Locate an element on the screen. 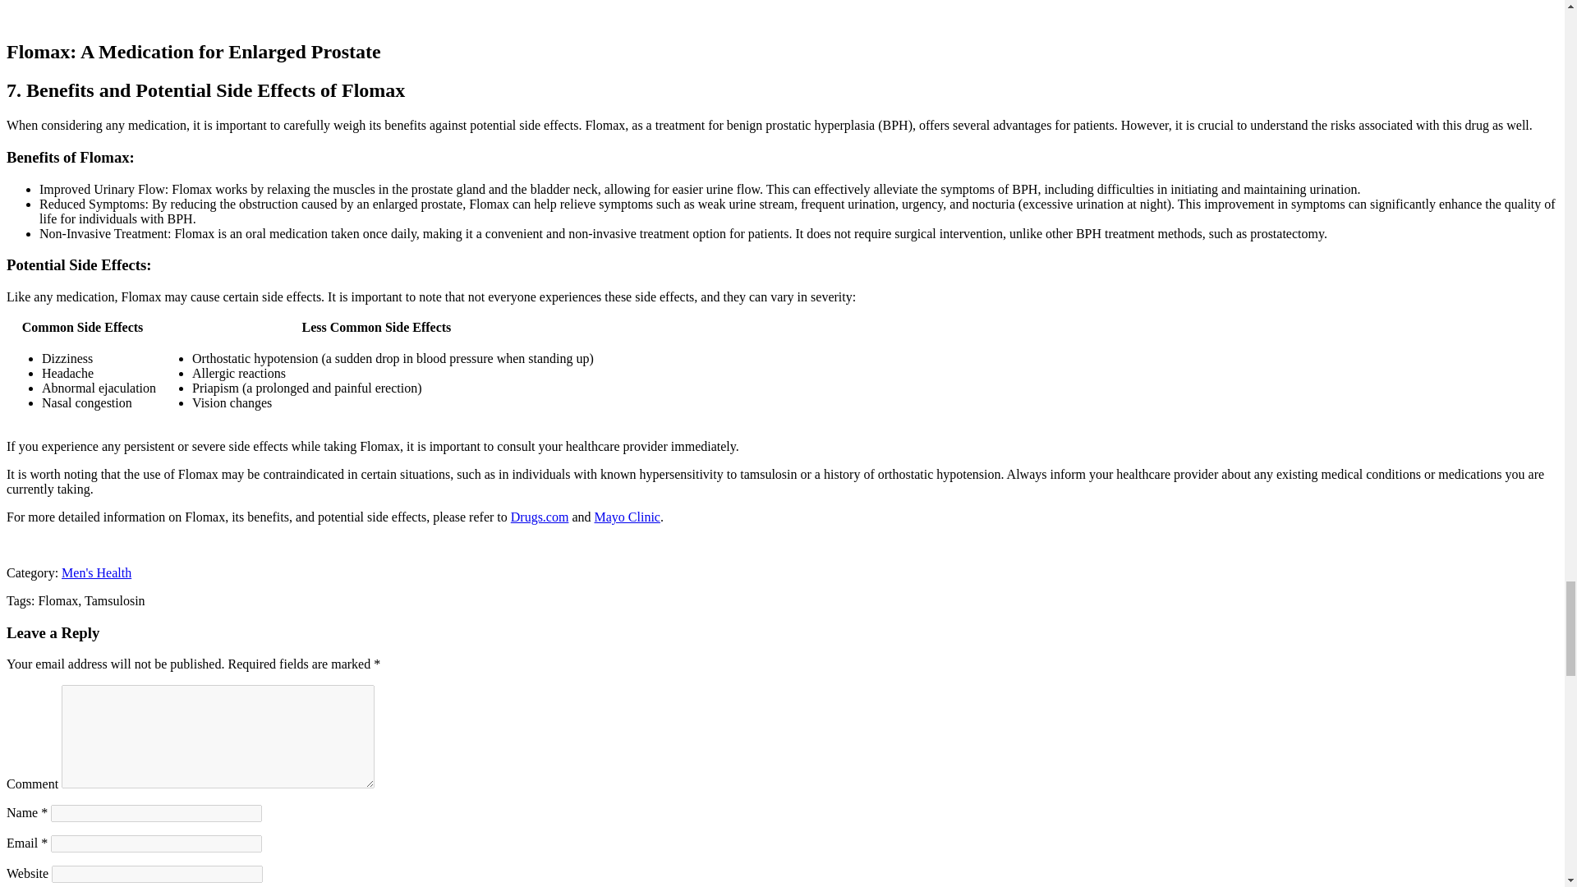 Image resolution: width=1577 pixels, height=887 pixels. Men's Health is located at coordinates (95, 573).